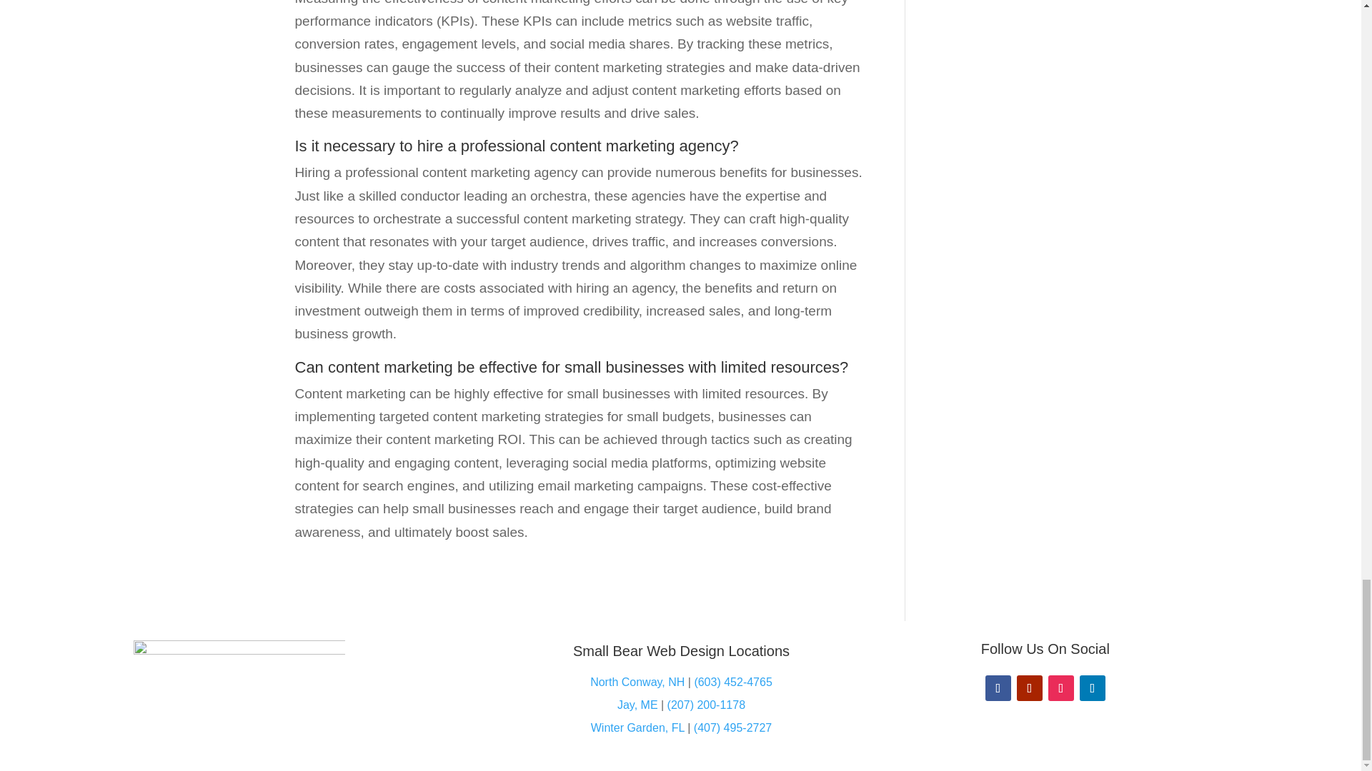 This screenshot has width=1372, height=771. I want to click on Follow on LinkedIn, so click(1093, 688).